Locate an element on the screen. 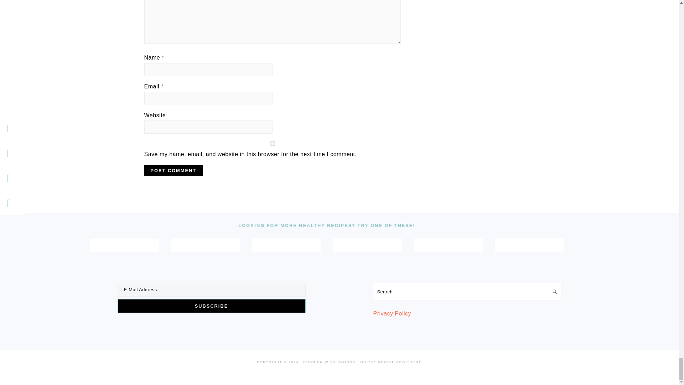  yes is located at coordinates (272, 143).